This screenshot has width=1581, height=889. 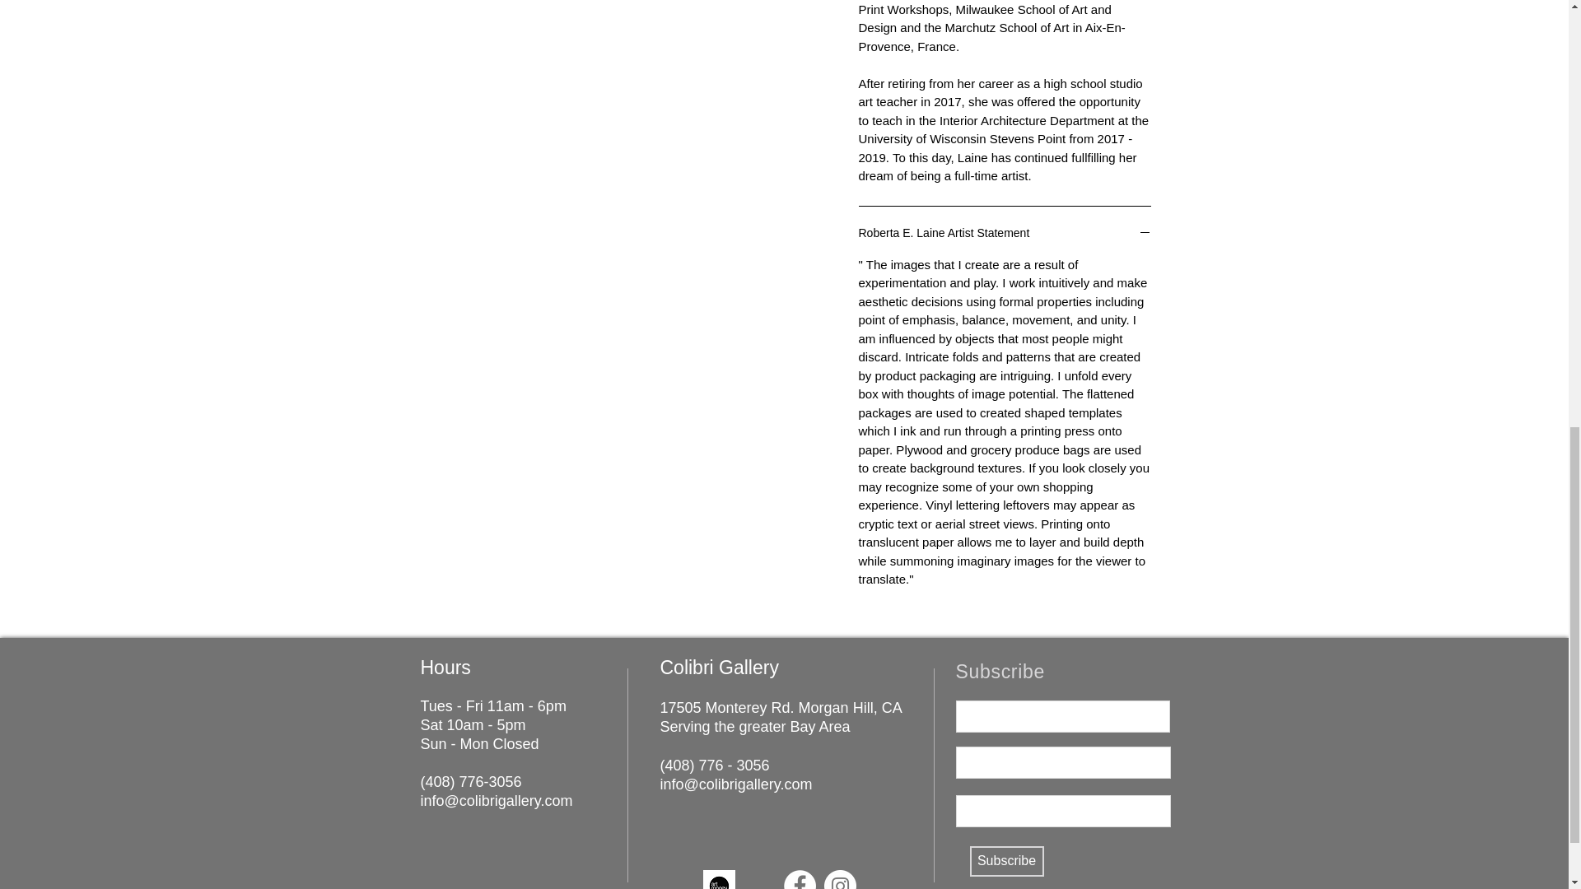 I want to click on Subscribe, so click(x=1006, y=861).